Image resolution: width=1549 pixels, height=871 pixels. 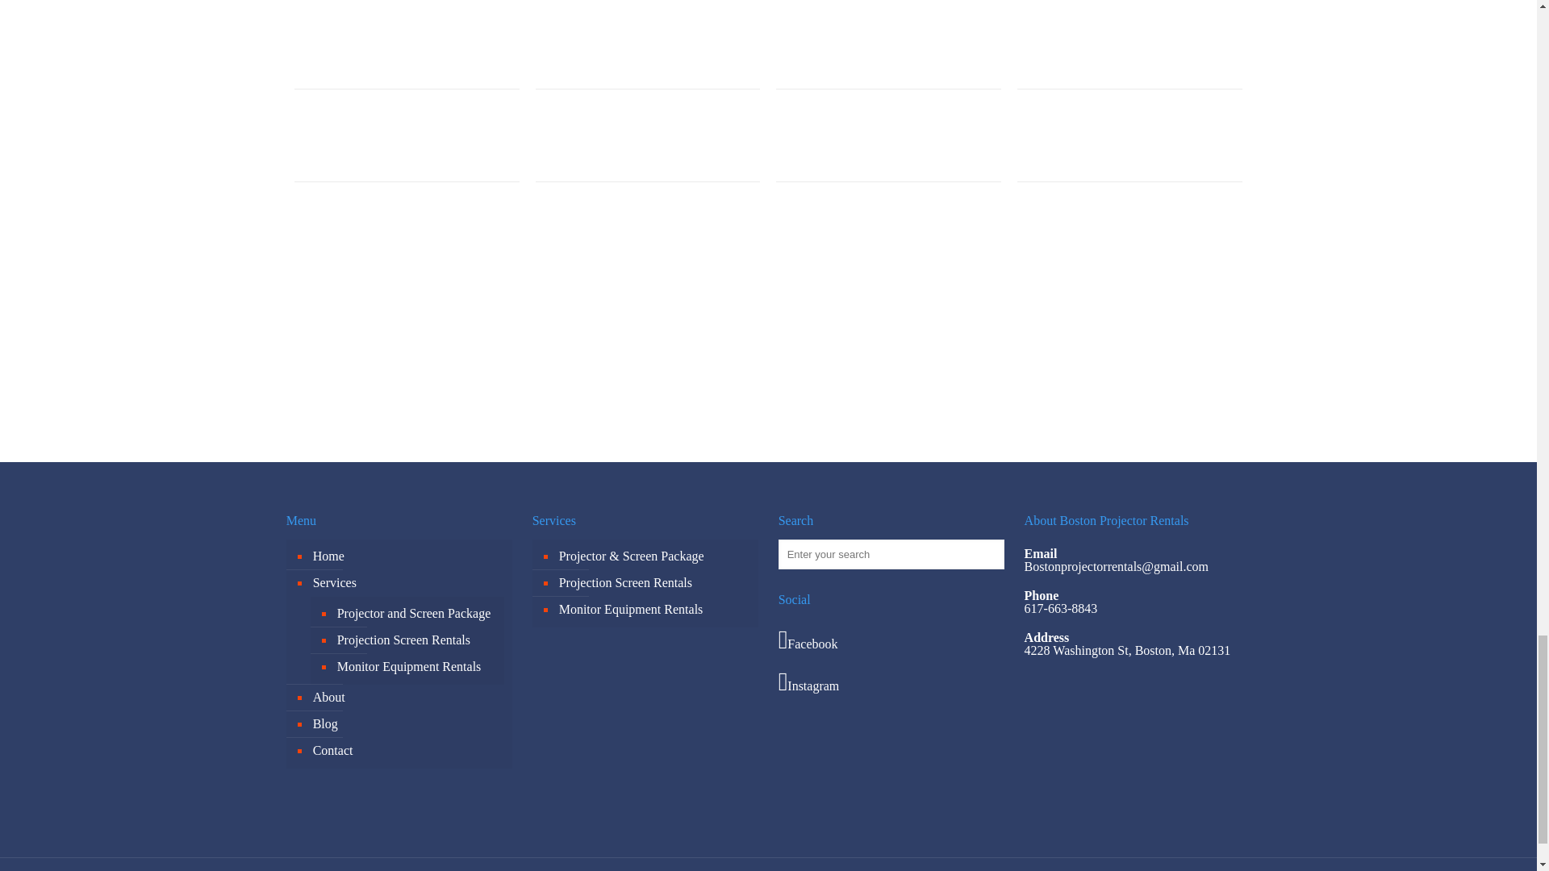 I want to click on Contact, so click(x=407, y=751).